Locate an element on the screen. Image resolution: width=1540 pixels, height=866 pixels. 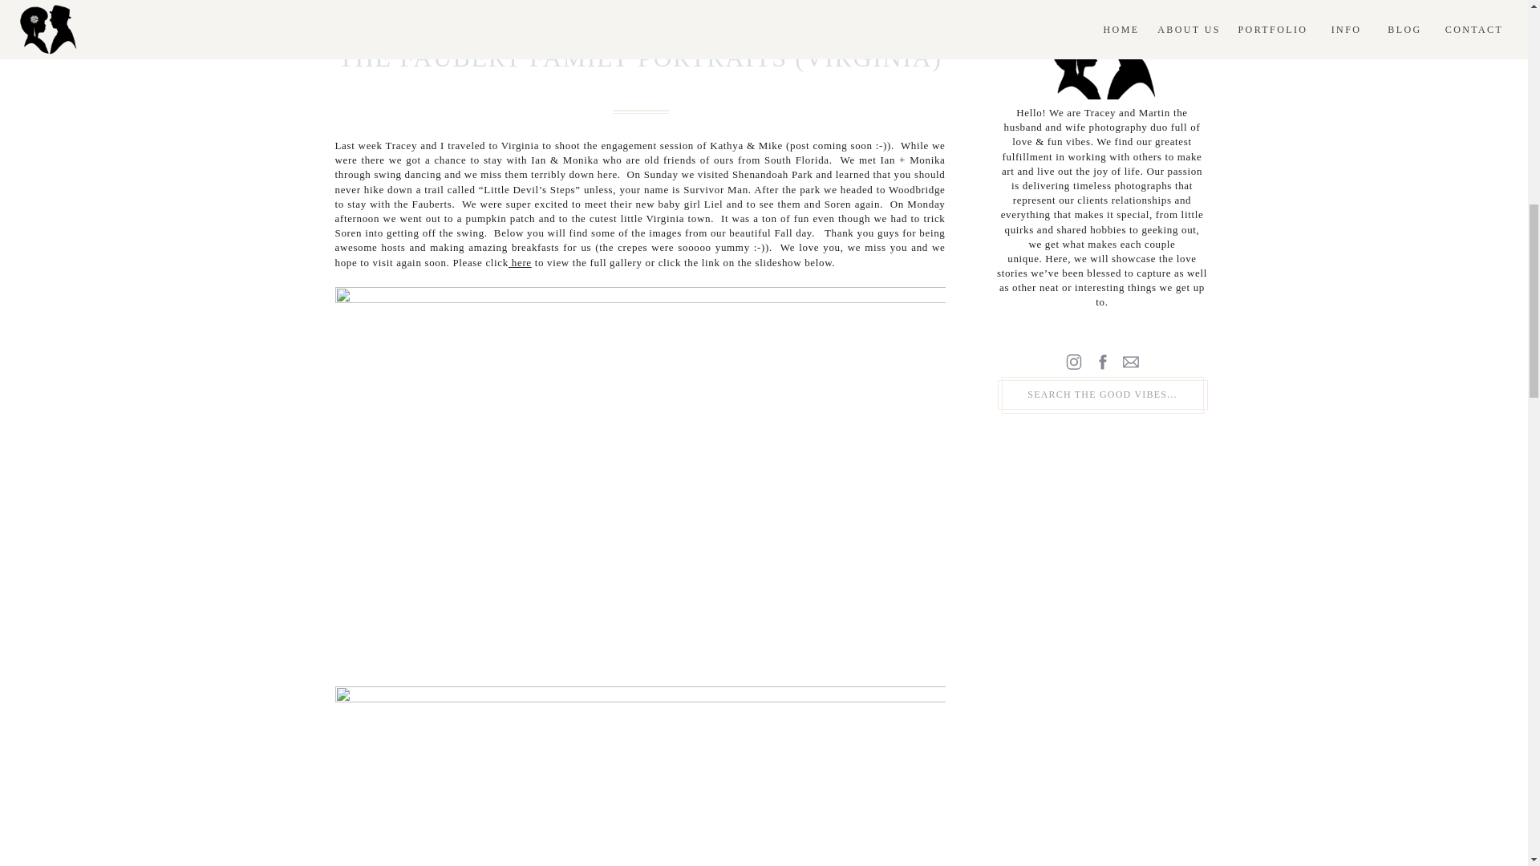
Faubert Virginia Portraits 2 is located at coordinates (640, 776).